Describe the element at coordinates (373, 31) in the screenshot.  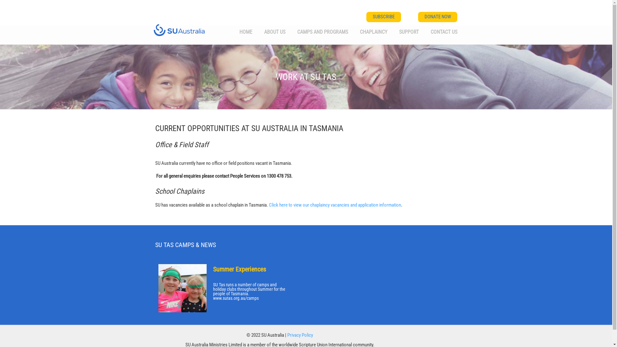
I see `CHAPLAINCY` at that location.